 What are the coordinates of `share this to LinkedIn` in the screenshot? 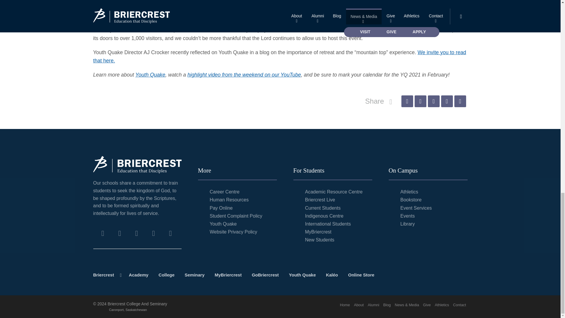 It's located at (446, 101).